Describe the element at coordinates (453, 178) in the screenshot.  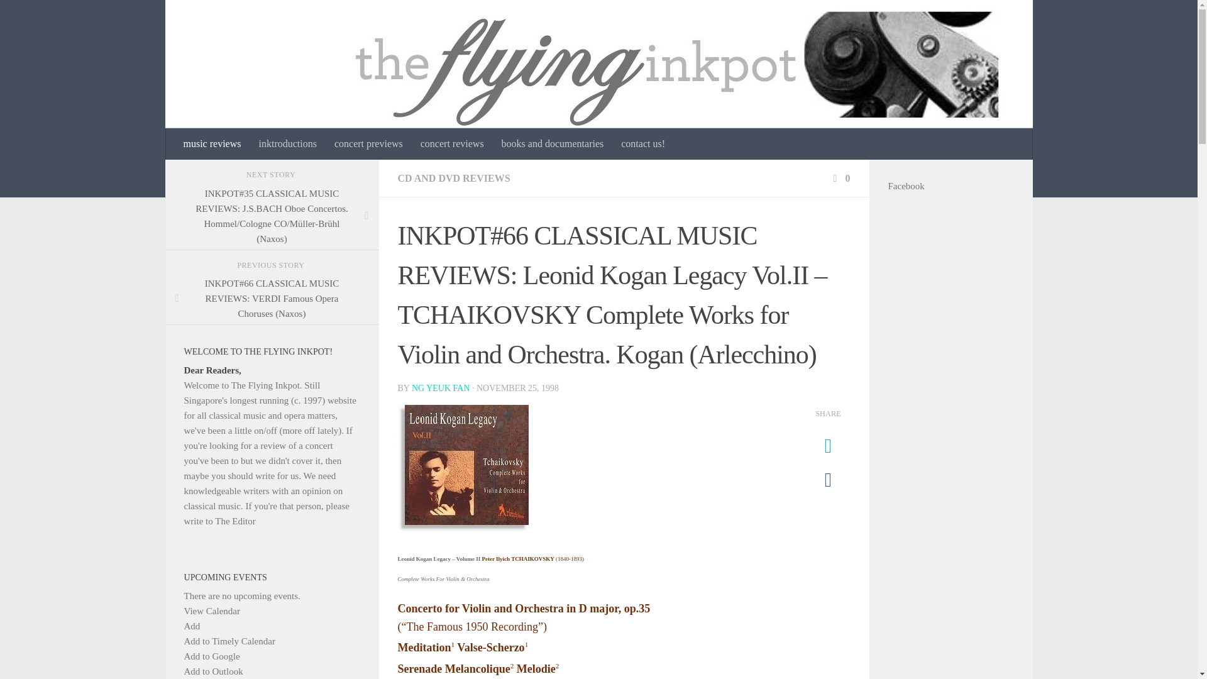
I see `CD AND DVD REVIEWS` at that location.